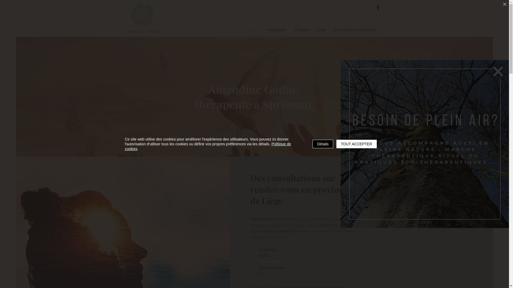  I want to click on Amandine Godin, so click(142, 19).